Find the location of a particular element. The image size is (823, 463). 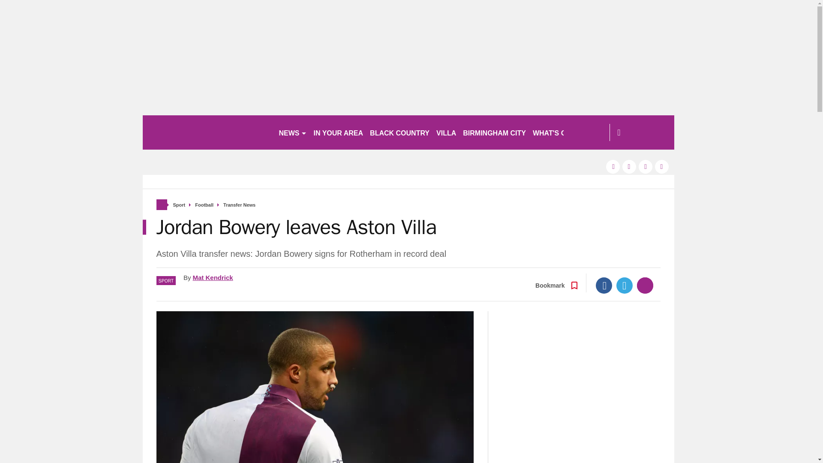

birminghammail is located at coordinates (207, 132).